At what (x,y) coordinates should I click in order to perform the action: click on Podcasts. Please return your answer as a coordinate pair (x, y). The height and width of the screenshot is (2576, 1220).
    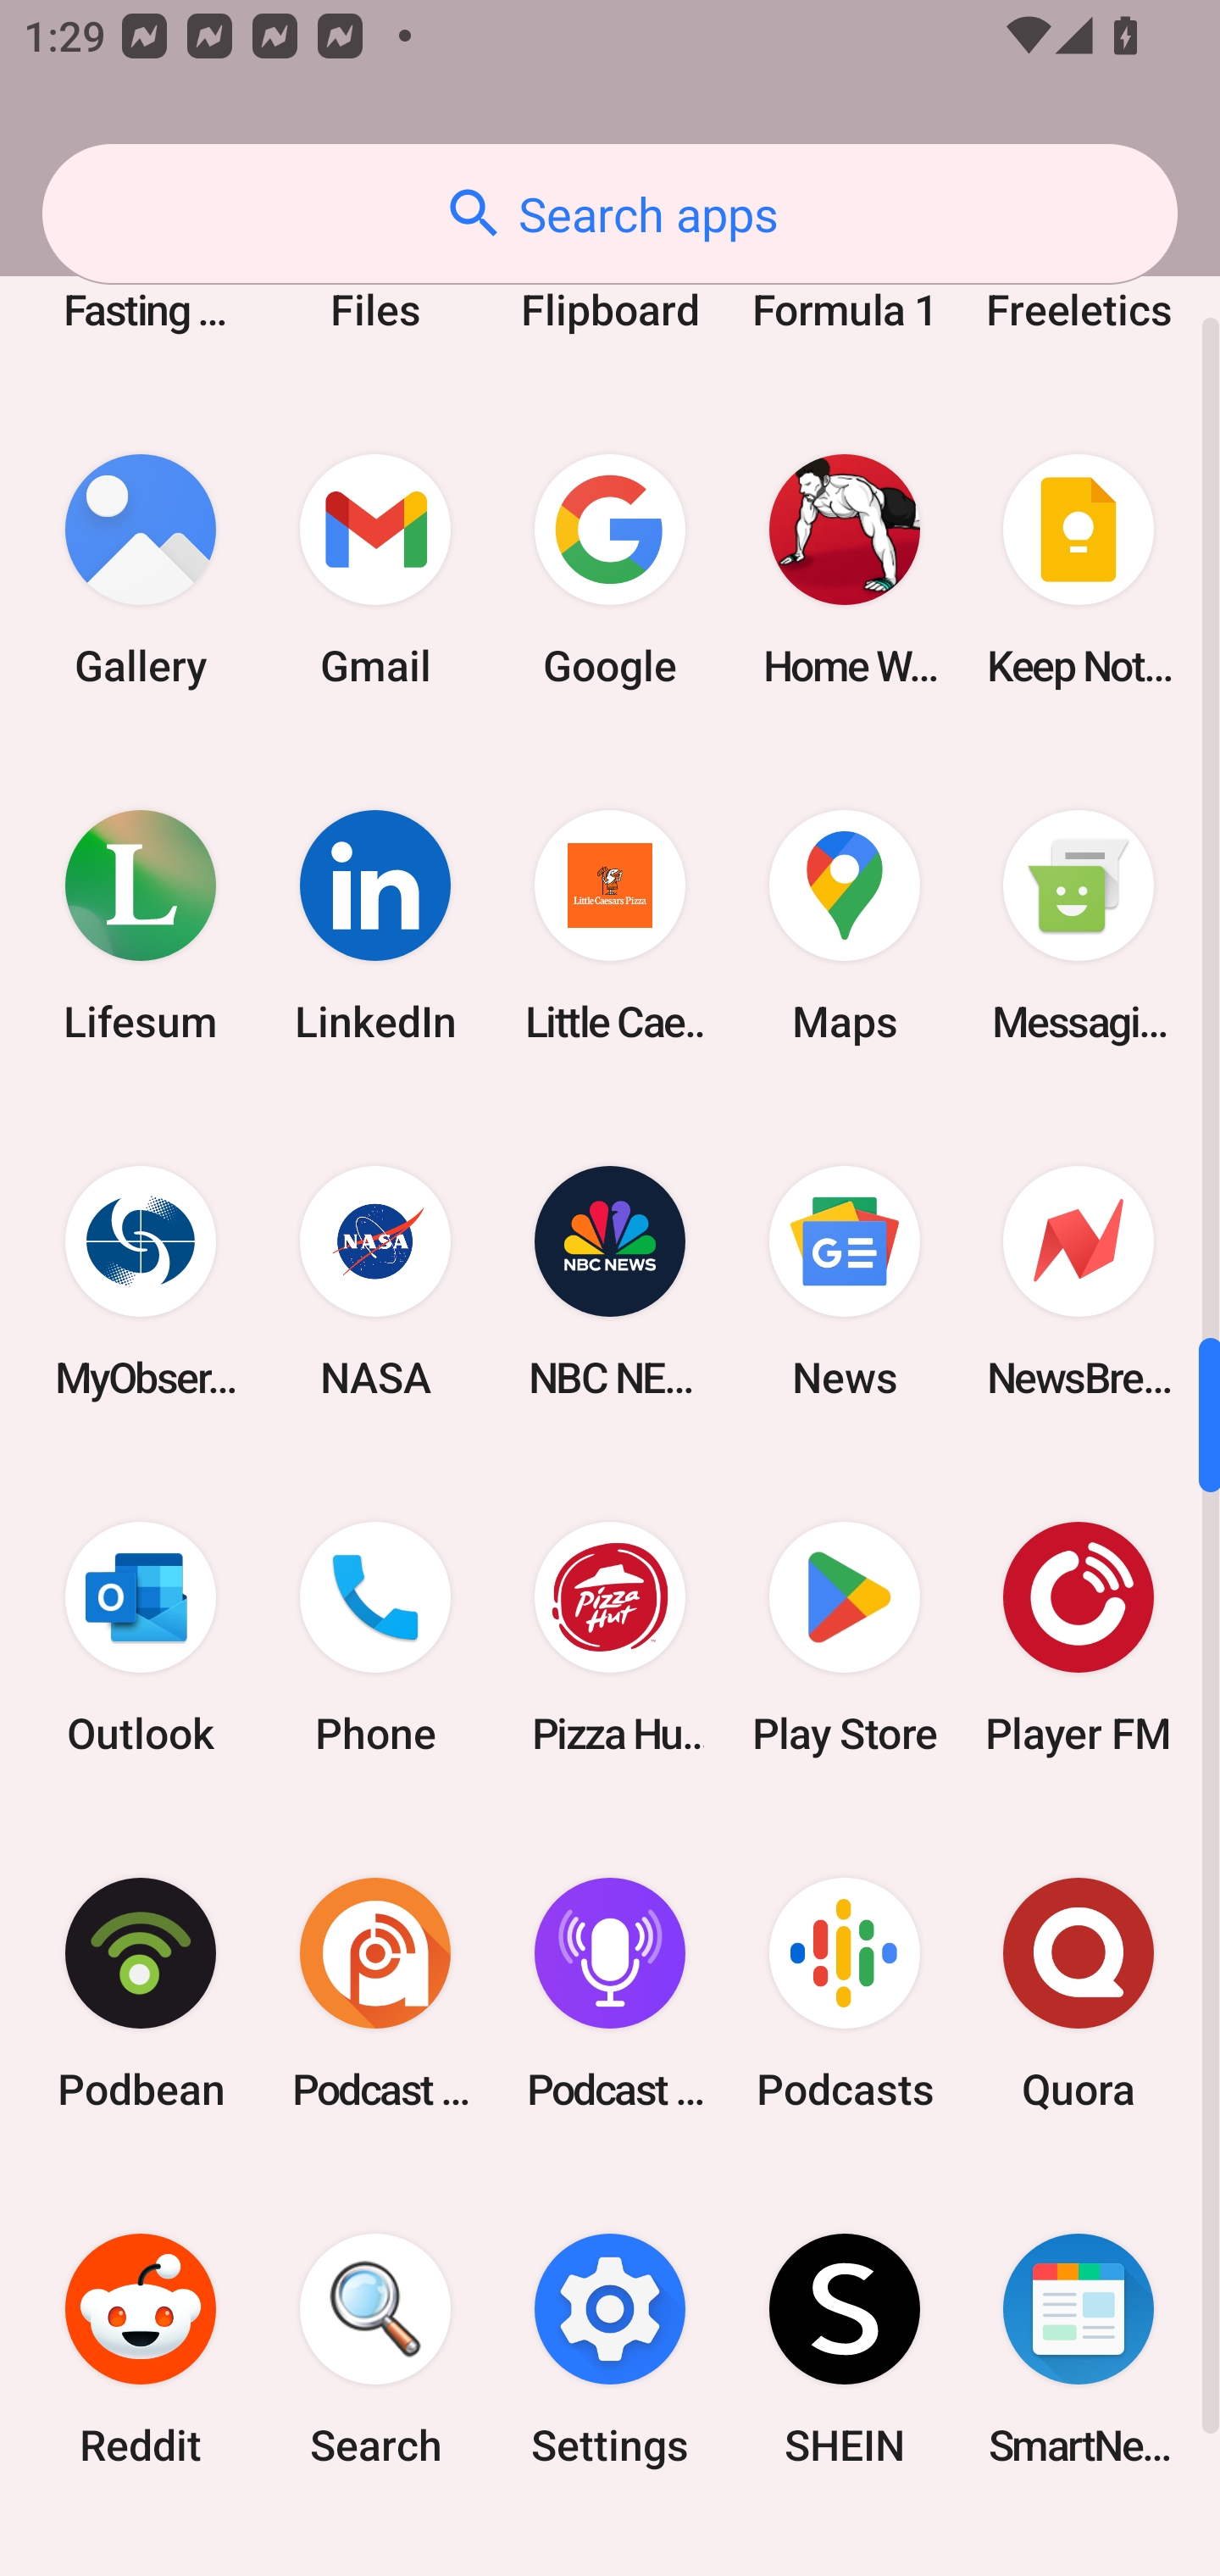
    Looking at the image, I should click on (844, 1993).